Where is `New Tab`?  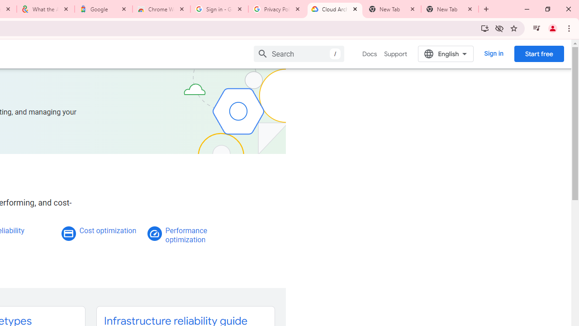 New Tab is located at coordinates (450, 9).